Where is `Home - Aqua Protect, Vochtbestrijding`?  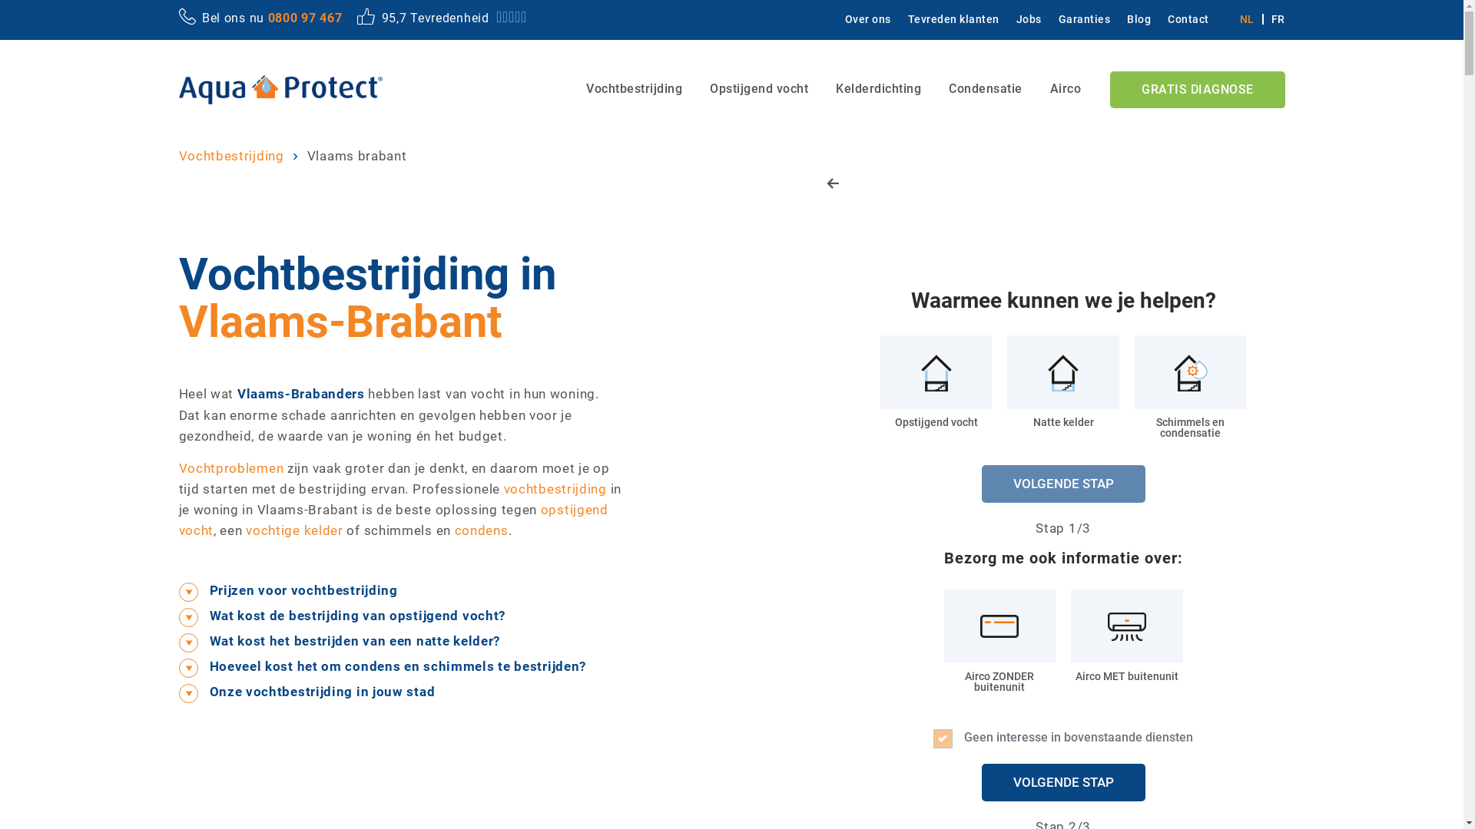 Home - Aqua Protect, Vochtbestrijding is located at coordinates (280, 91).